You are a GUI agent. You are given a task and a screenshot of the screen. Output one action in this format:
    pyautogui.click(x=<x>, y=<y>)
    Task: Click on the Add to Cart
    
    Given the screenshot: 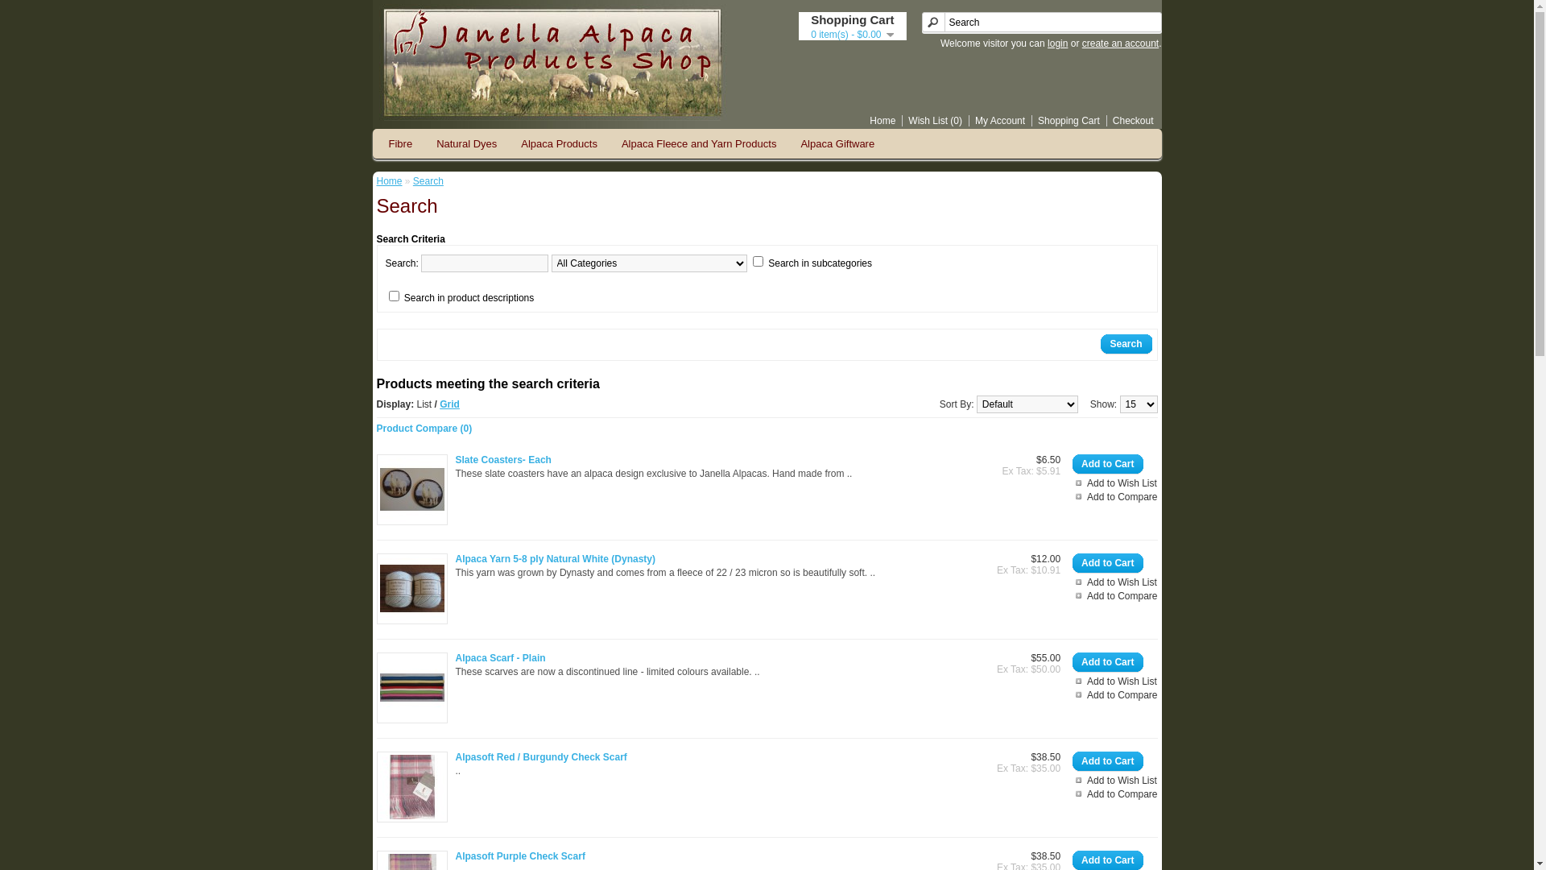 What is the action you would take?
    pyautogui.click(x=1108, y=663)
    